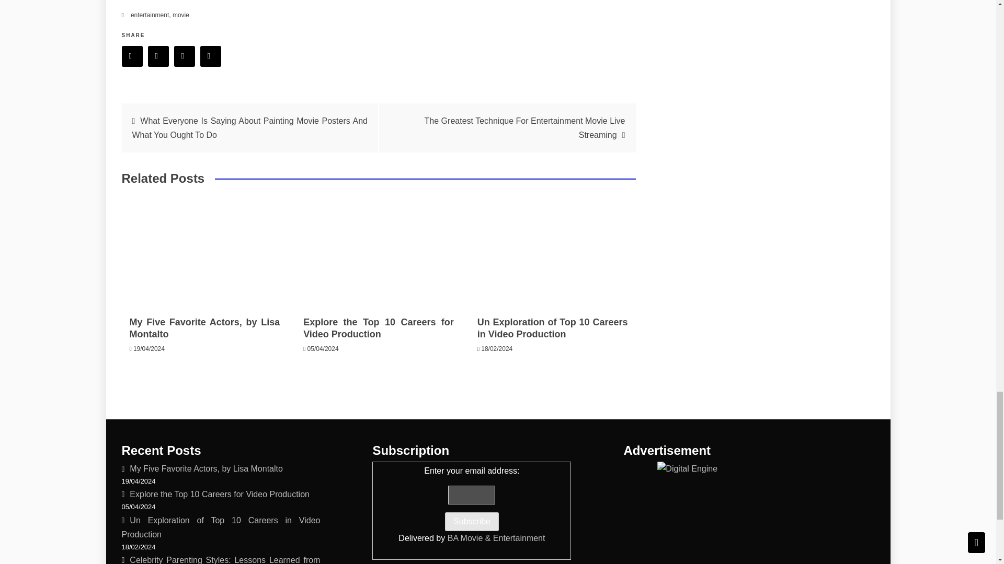 This screenshot has width=1004, height=564. I want to click on Subscribe, so click(472, 521).